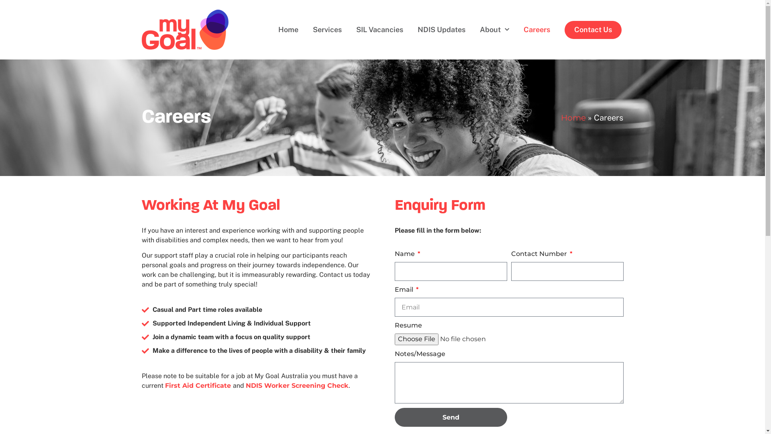  What do you see at coordinates (288, 30) in the screenshot?
I see `Home` at bounding box center [288, 30].